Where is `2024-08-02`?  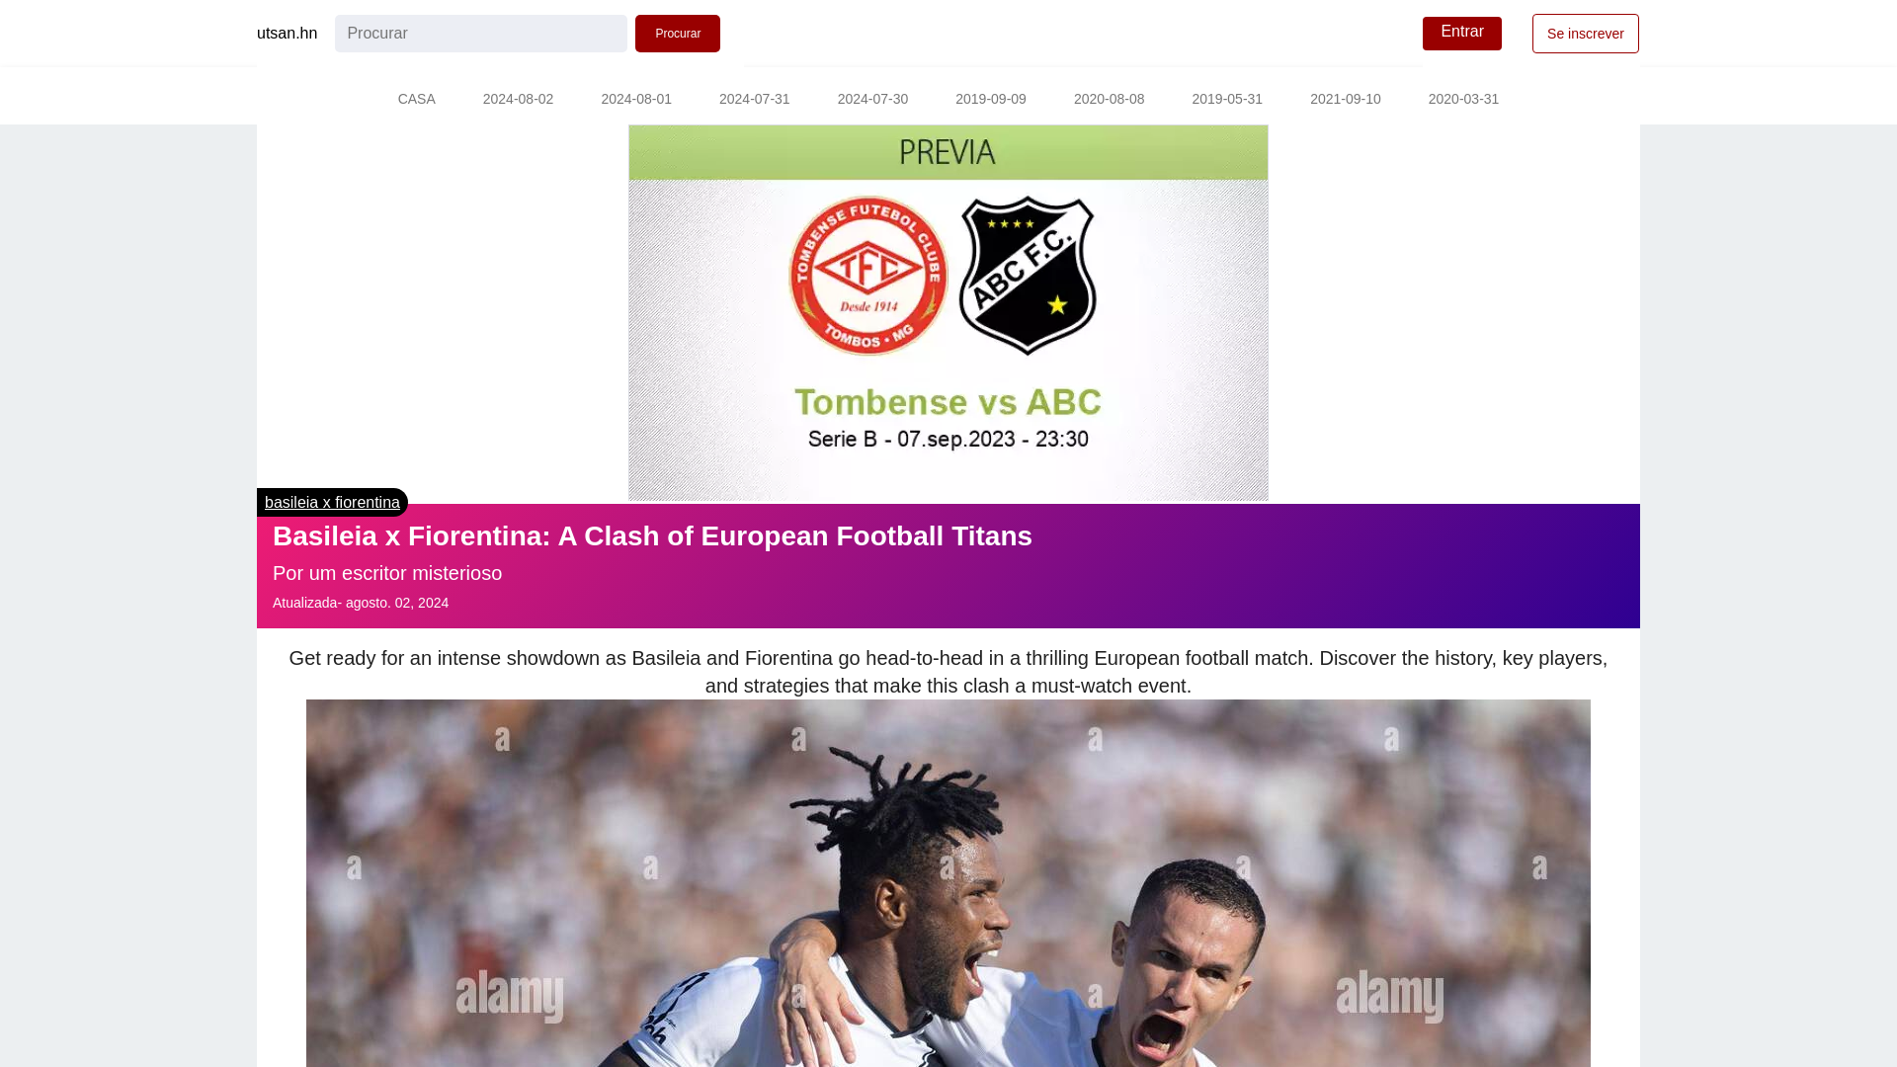
2024-08-02 is located at coordinates (518, 101).